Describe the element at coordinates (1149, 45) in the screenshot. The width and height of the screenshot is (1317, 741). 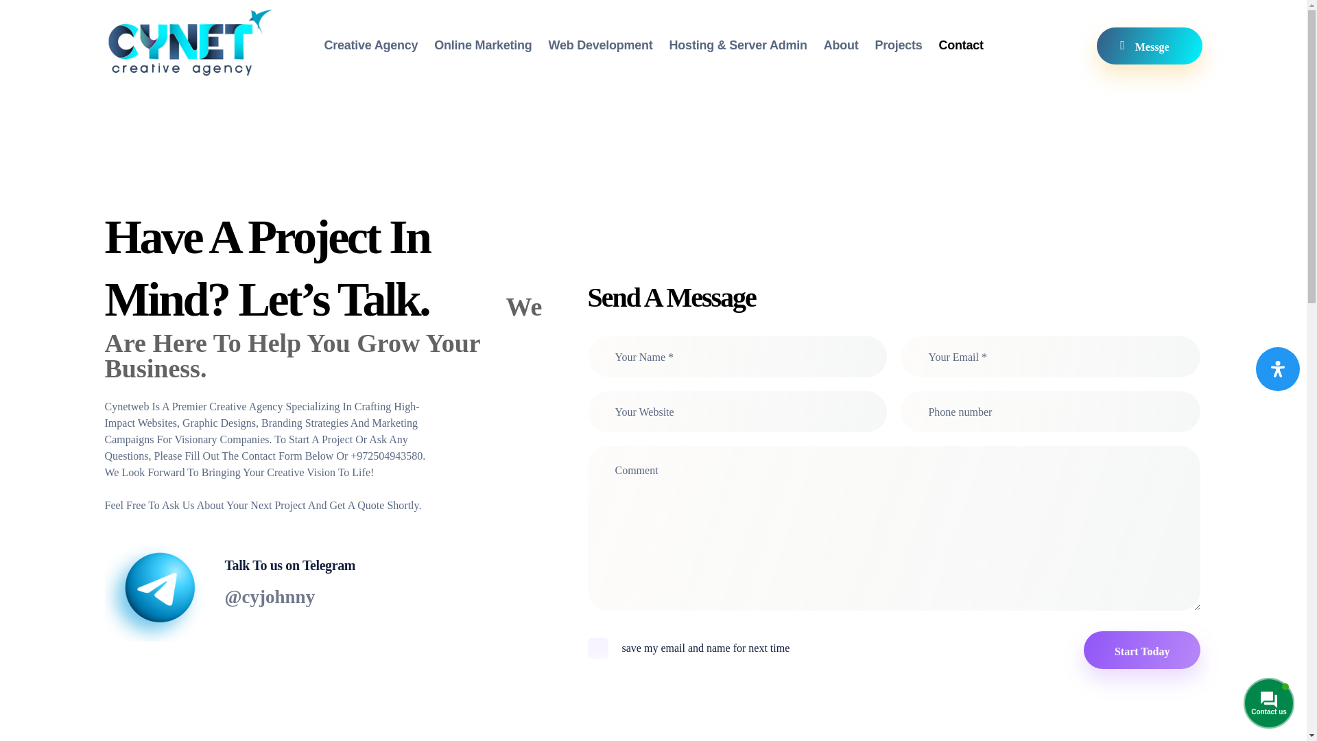
I see `Messge` at that location.